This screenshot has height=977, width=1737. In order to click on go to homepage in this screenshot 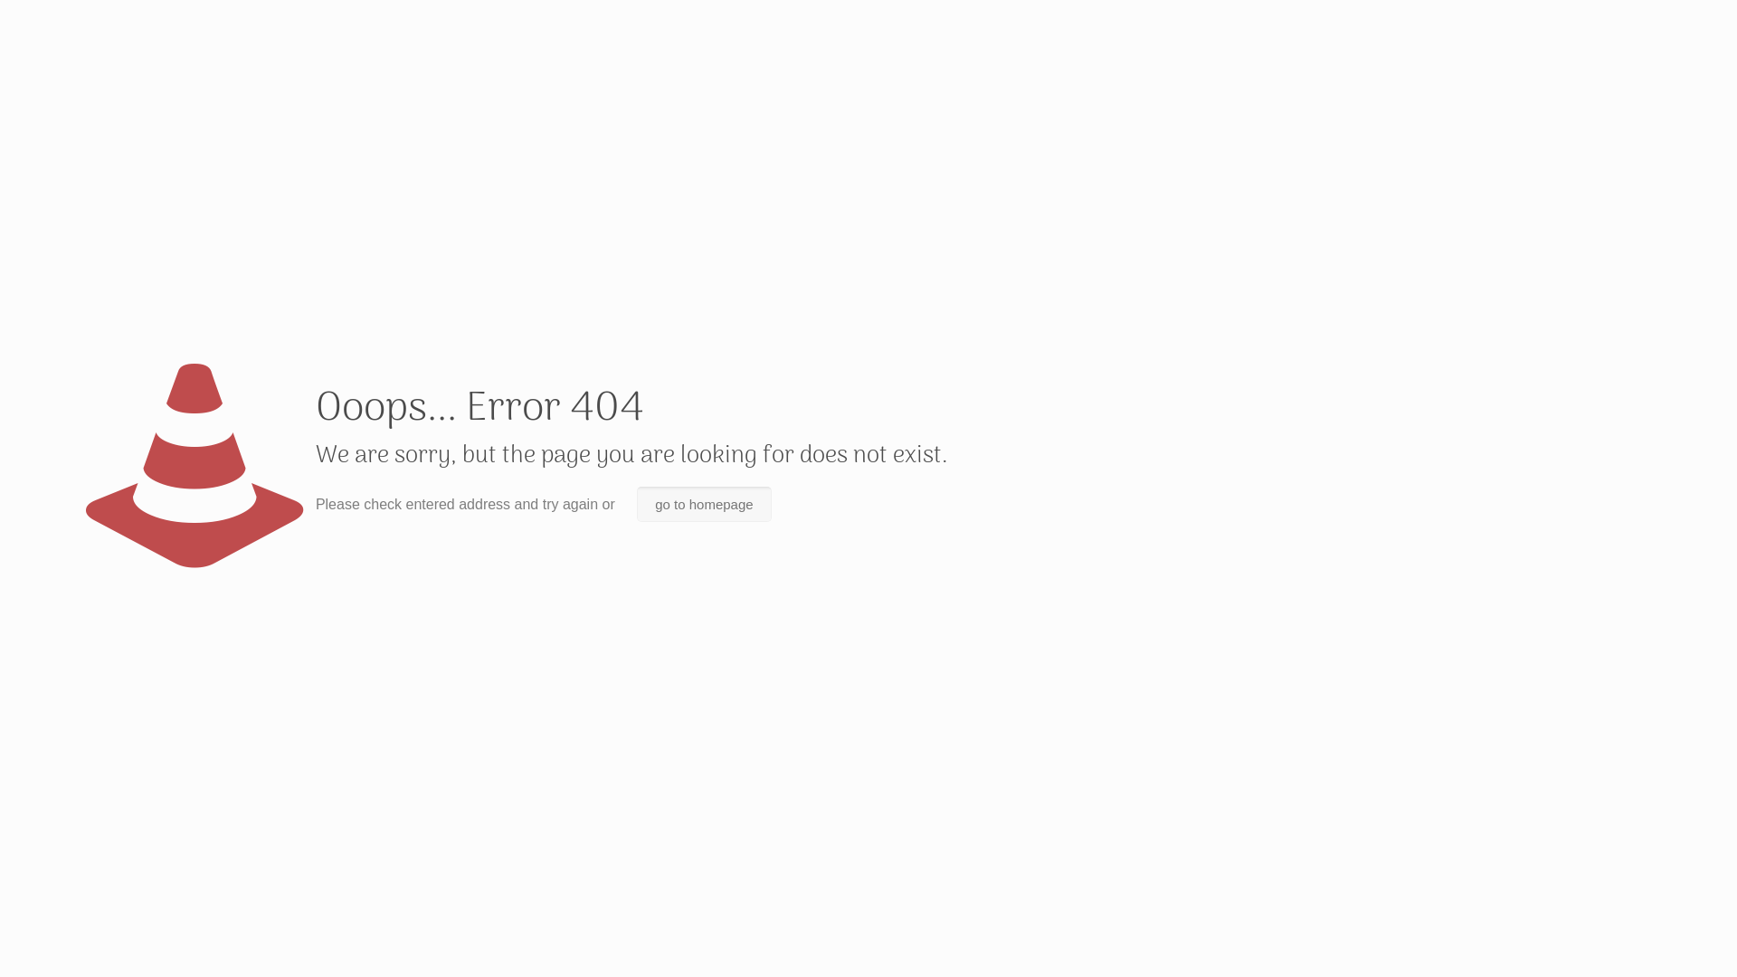, I will do `click(704, 505)`.